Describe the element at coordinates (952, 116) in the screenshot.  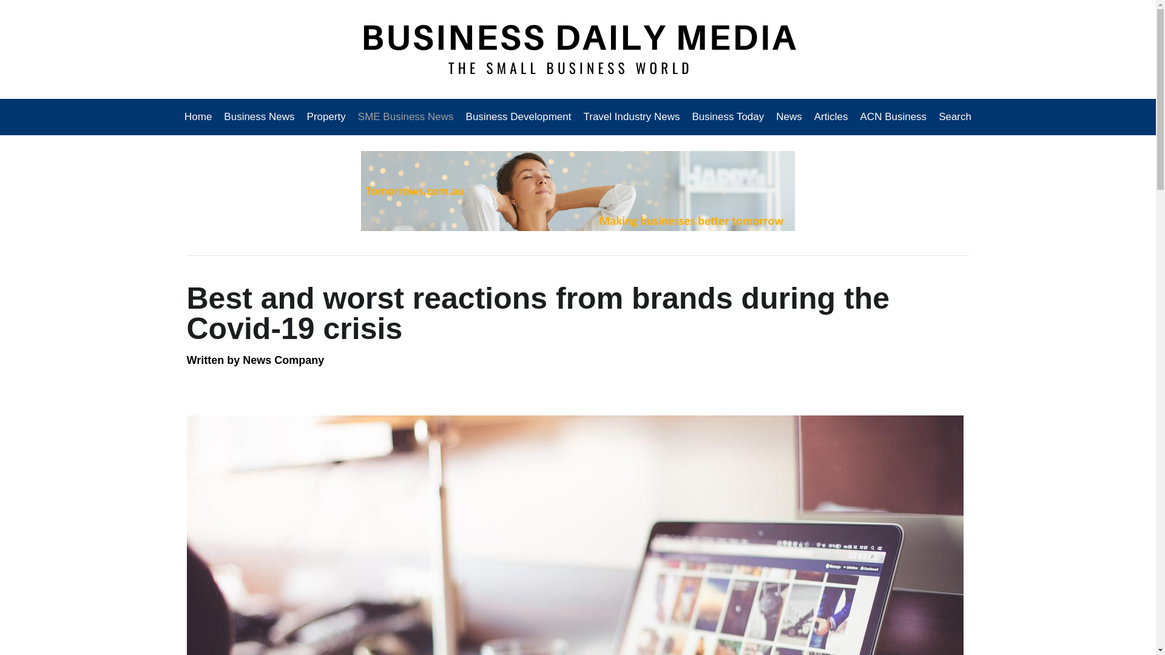
I see `Search` at that location.